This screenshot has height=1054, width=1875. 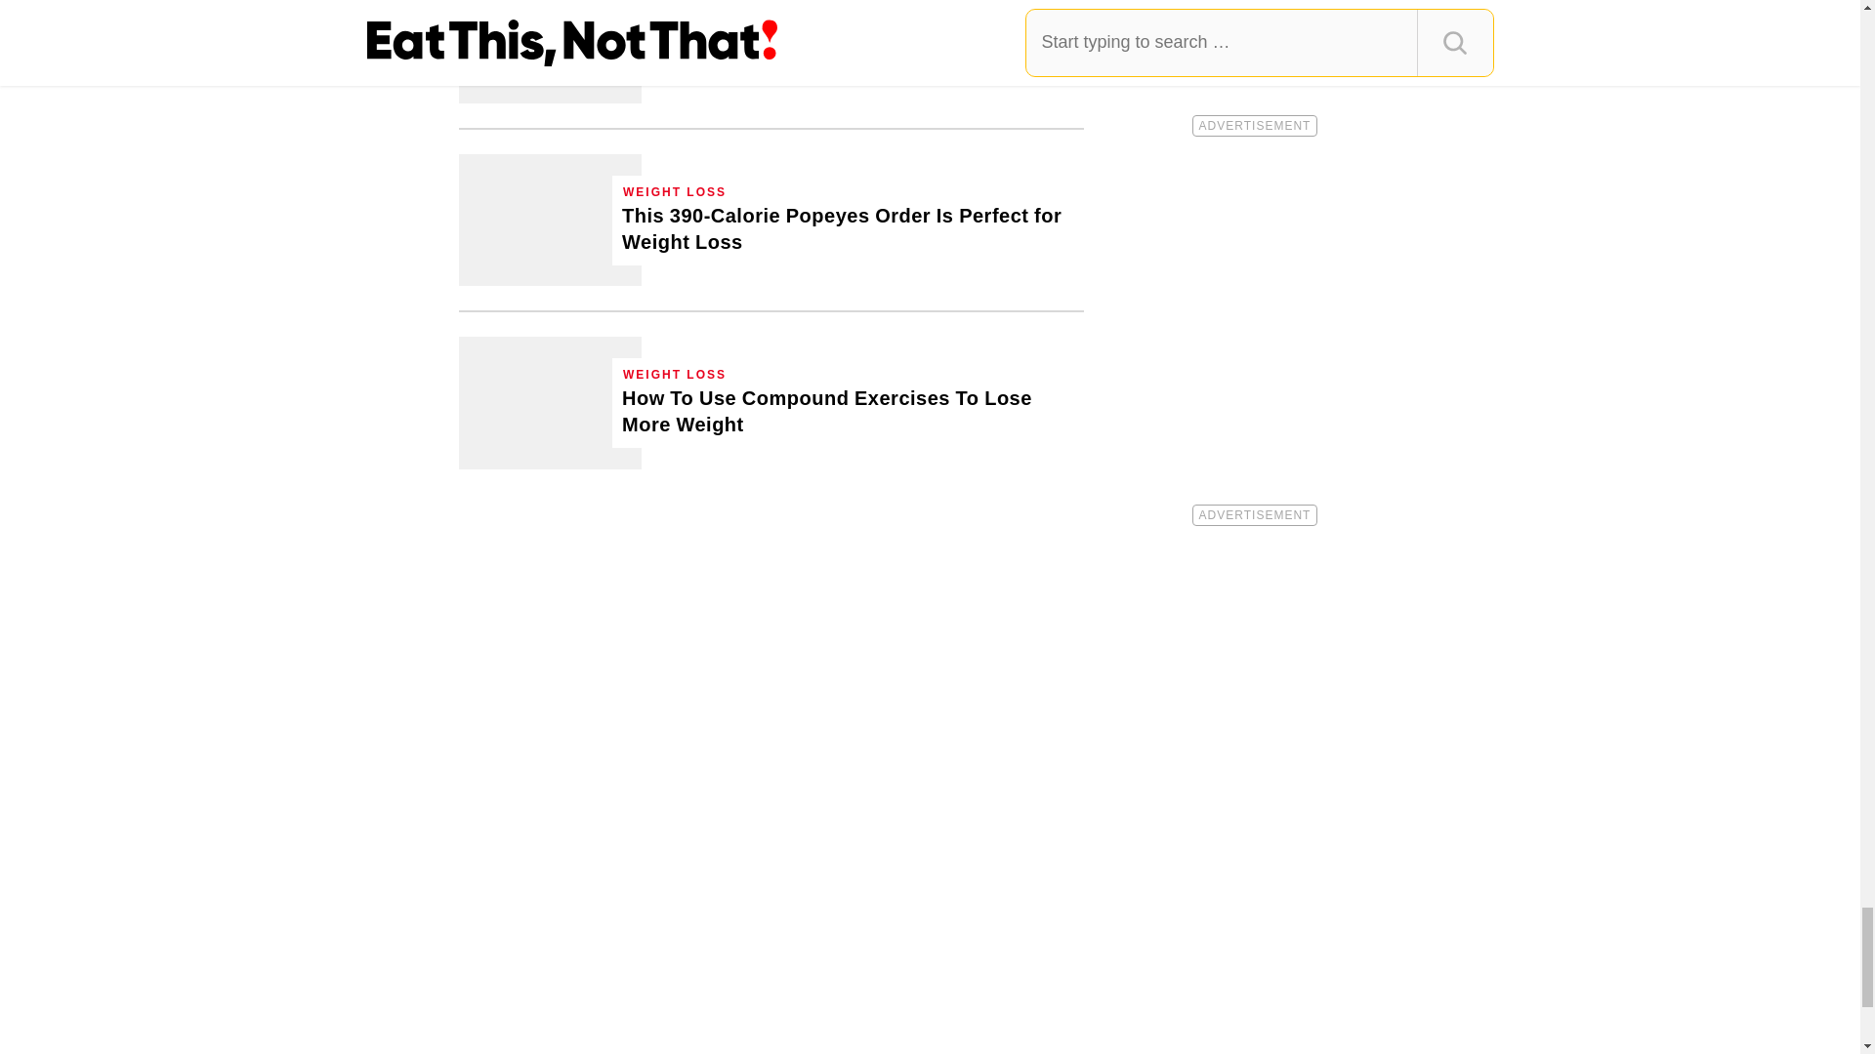 What do you see at coordinates (550, 219) in the screenshot?
I see `This 390-Calorie Popeyes Order Is Perfect for Weight Loss` at bounding box center [550, 219].